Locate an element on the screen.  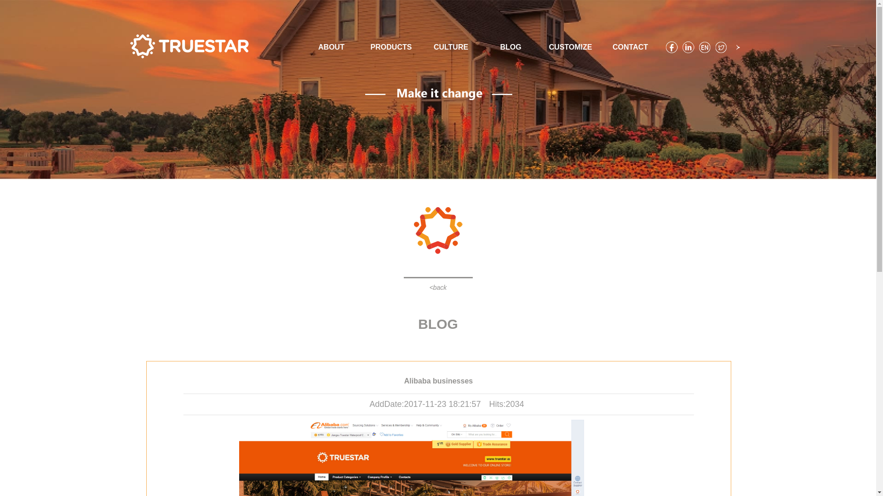
BLOG is located at coordinates (511, 47).